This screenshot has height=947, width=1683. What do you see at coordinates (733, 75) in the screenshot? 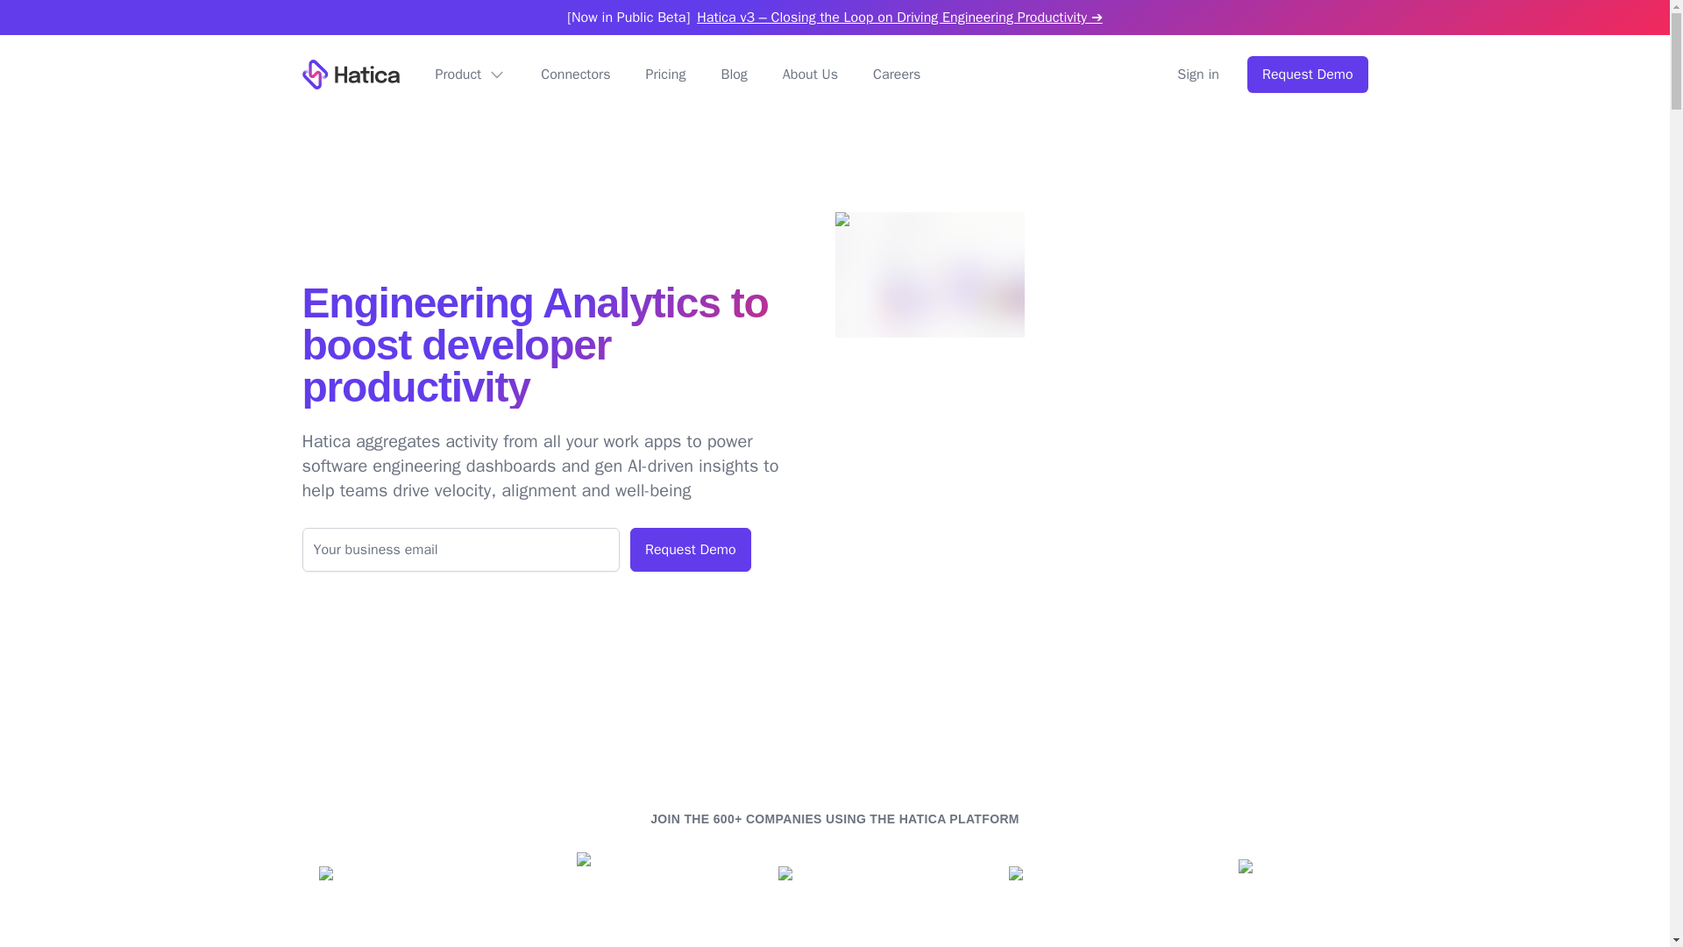
I see `Blog` at bounding box center [733, 75].